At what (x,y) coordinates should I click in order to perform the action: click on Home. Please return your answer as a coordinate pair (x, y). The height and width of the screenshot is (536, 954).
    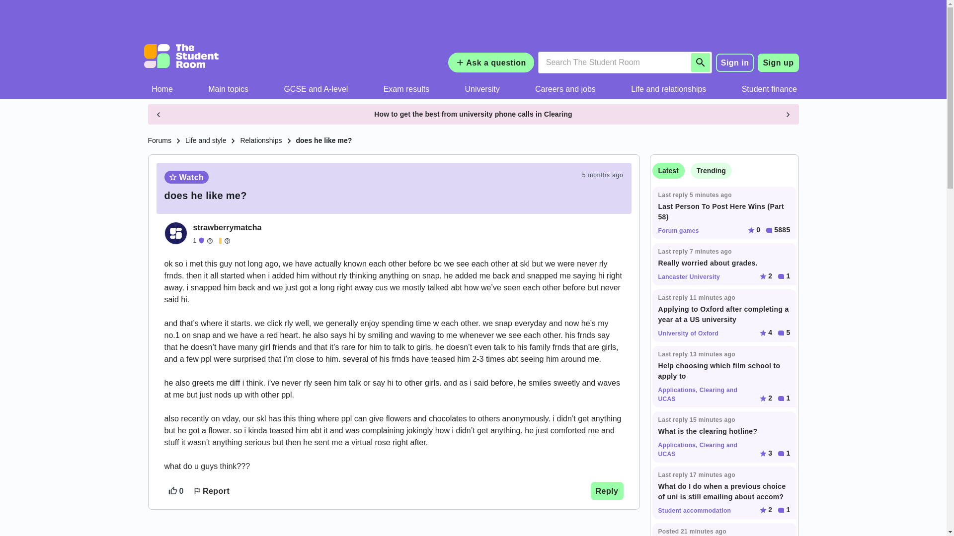
    Looking at the image, I should click on (162, 89).